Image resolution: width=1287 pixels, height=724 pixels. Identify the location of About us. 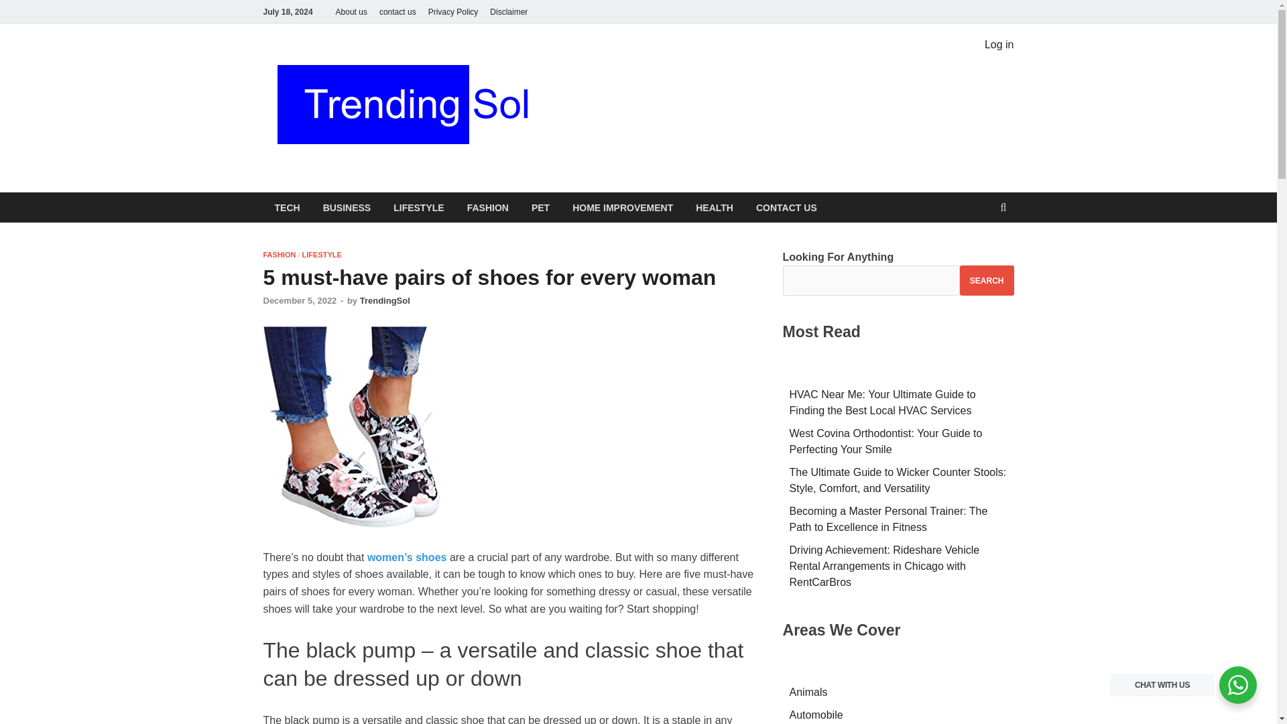
(351, 11).